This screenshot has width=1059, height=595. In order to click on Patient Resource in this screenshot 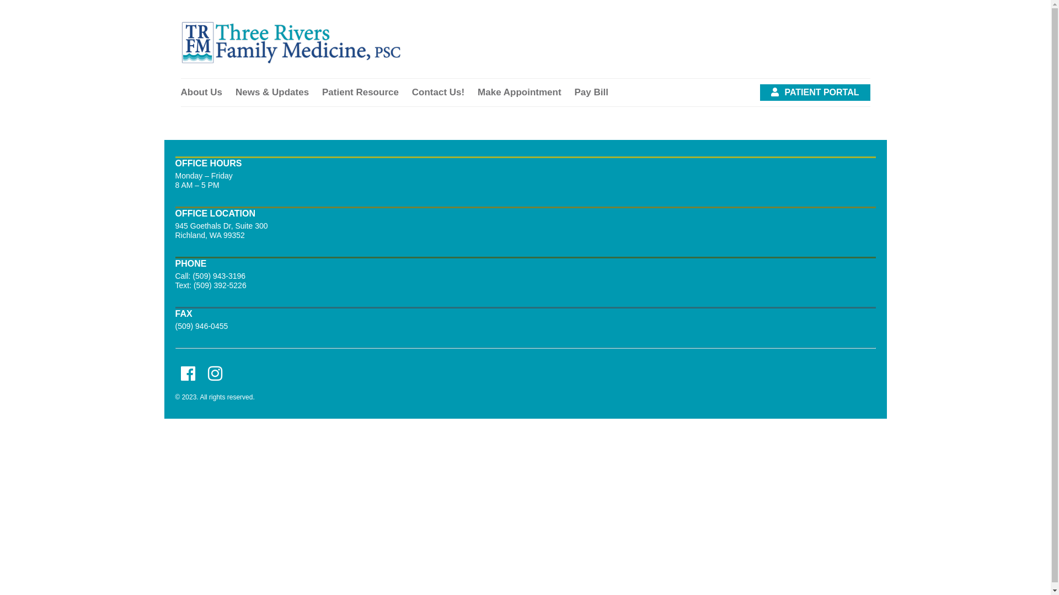, I will do `click(361, 93)`.